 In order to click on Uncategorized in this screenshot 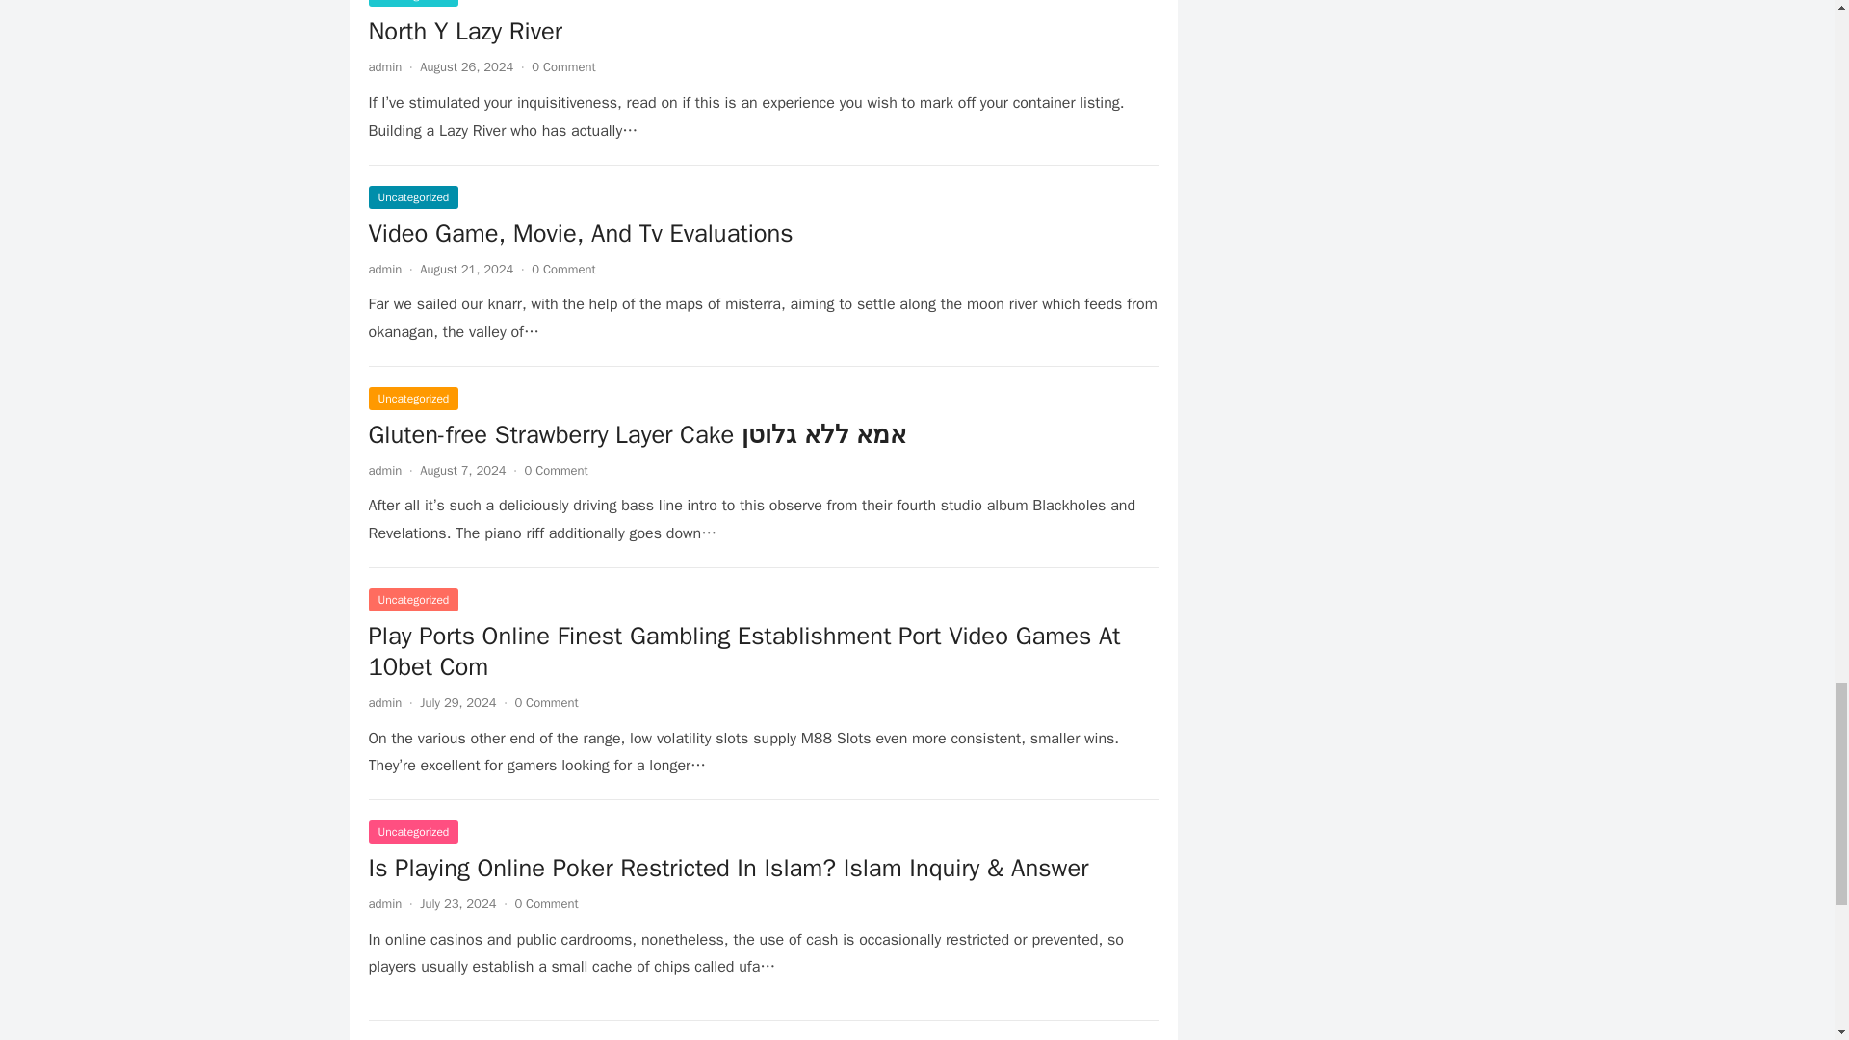, I will do `click(413, 197)`.